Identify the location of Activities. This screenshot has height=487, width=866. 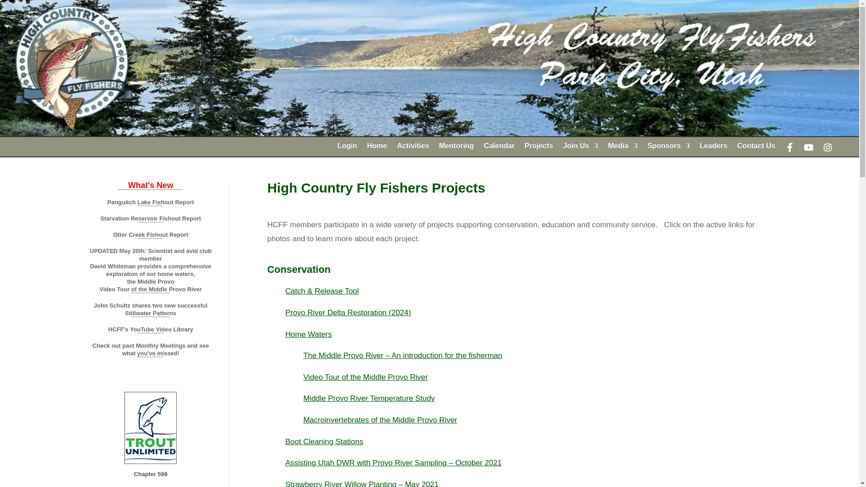
(412, 150).